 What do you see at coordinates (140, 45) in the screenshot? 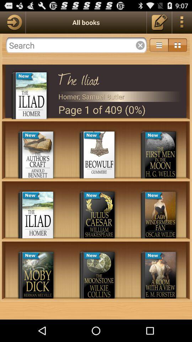
I see `clear search field button` at bounding box center [140, 45].